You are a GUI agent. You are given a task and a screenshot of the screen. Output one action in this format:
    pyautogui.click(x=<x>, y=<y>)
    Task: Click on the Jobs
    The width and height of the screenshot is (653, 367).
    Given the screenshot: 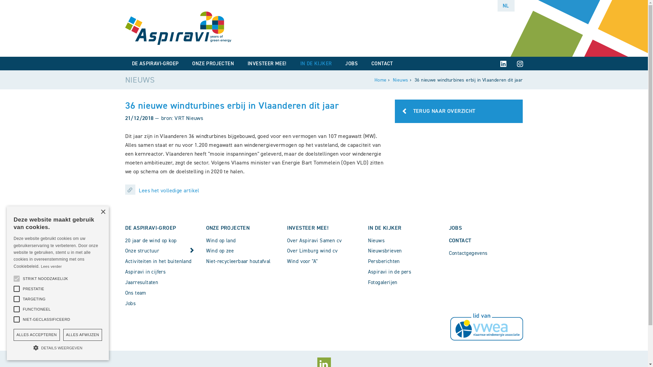 What is the action you would take?
    pyautogui.click(x=162, y=303)
    